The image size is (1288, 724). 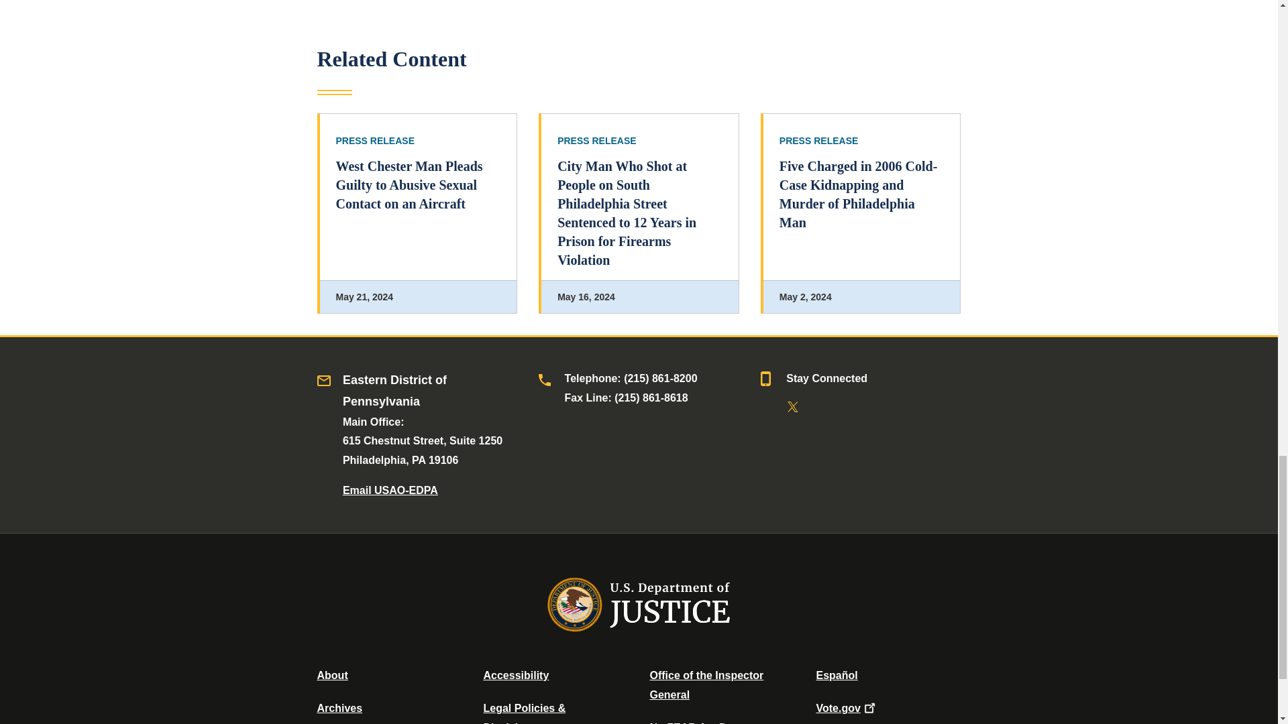 I want to click on Data Posted Pursuant To The No Fear Act, so click(x=695, y=723).